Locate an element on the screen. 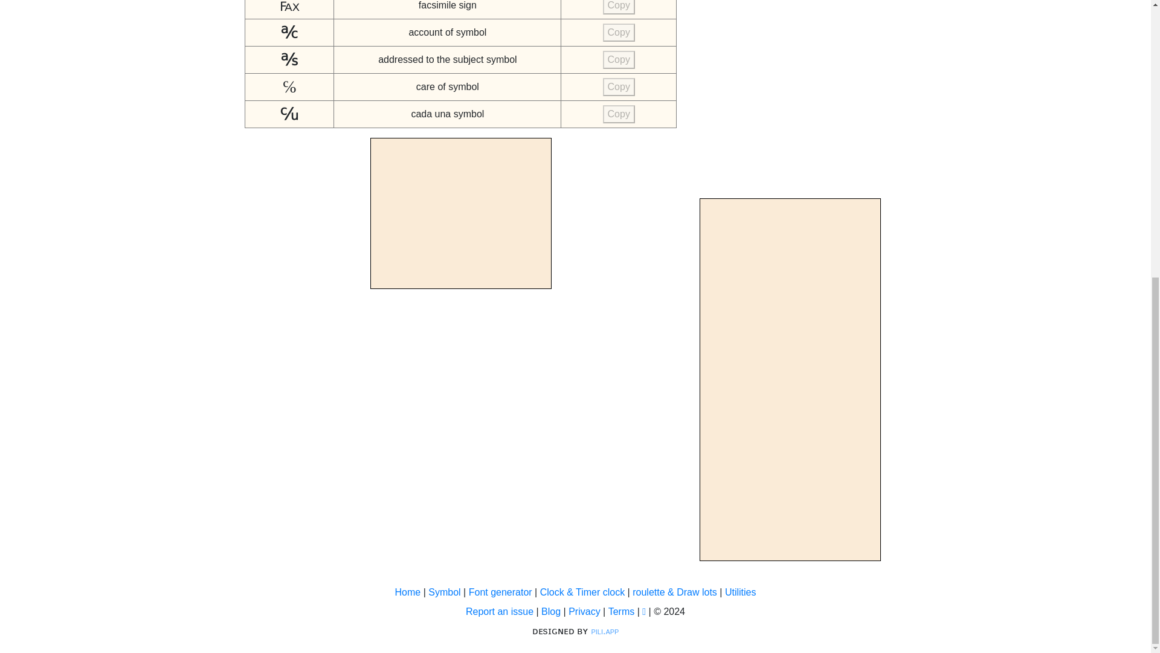  Copy is located at coordinates (619, 33).